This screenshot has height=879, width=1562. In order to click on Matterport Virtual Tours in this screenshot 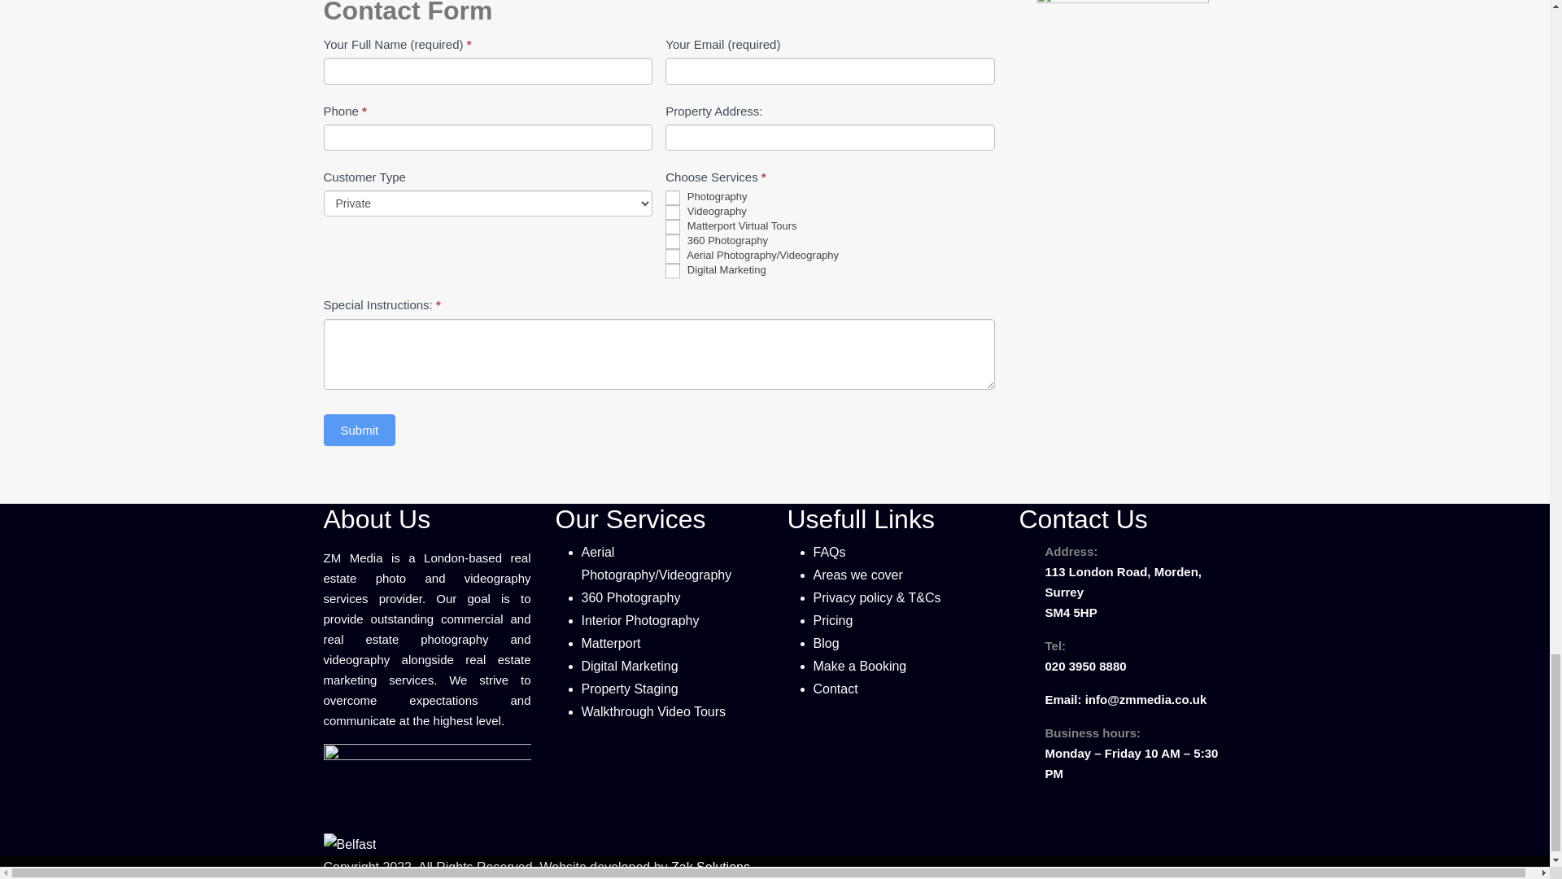, I will do `click(672, 227)`.